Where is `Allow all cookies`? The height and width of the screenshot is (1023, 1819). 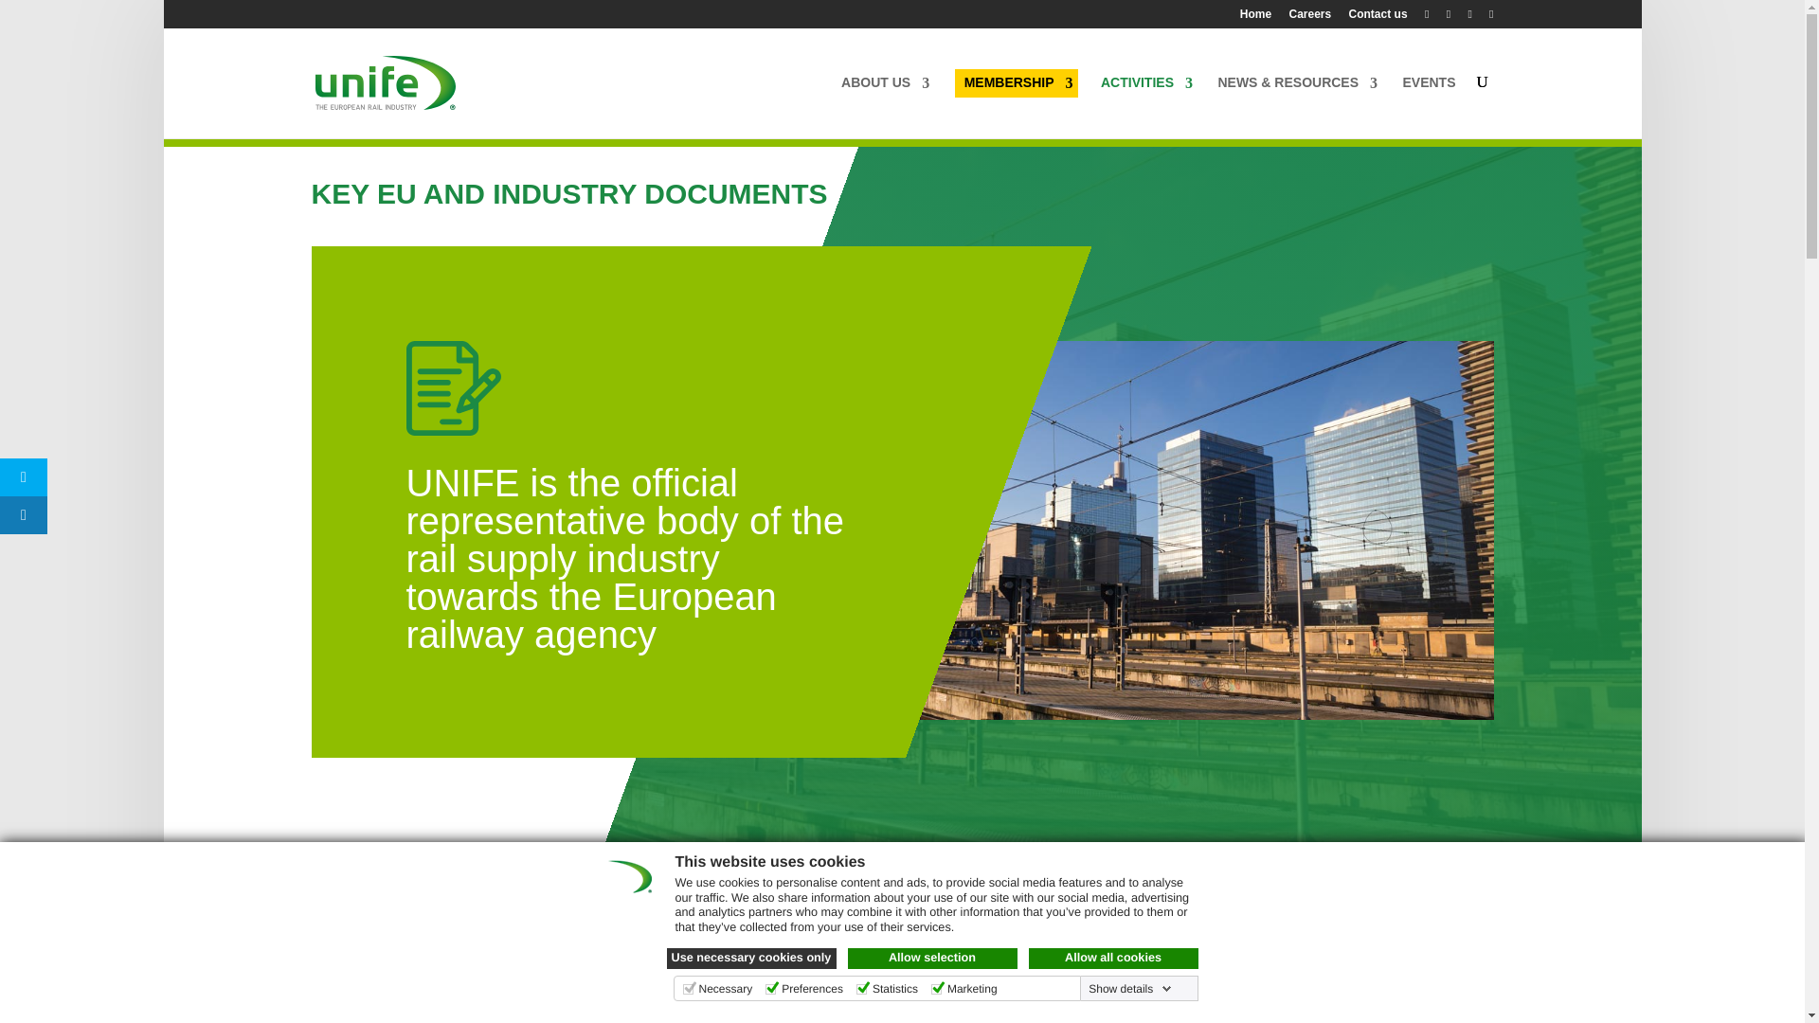
Allow all cookies is located at coordinates (1114, 959).